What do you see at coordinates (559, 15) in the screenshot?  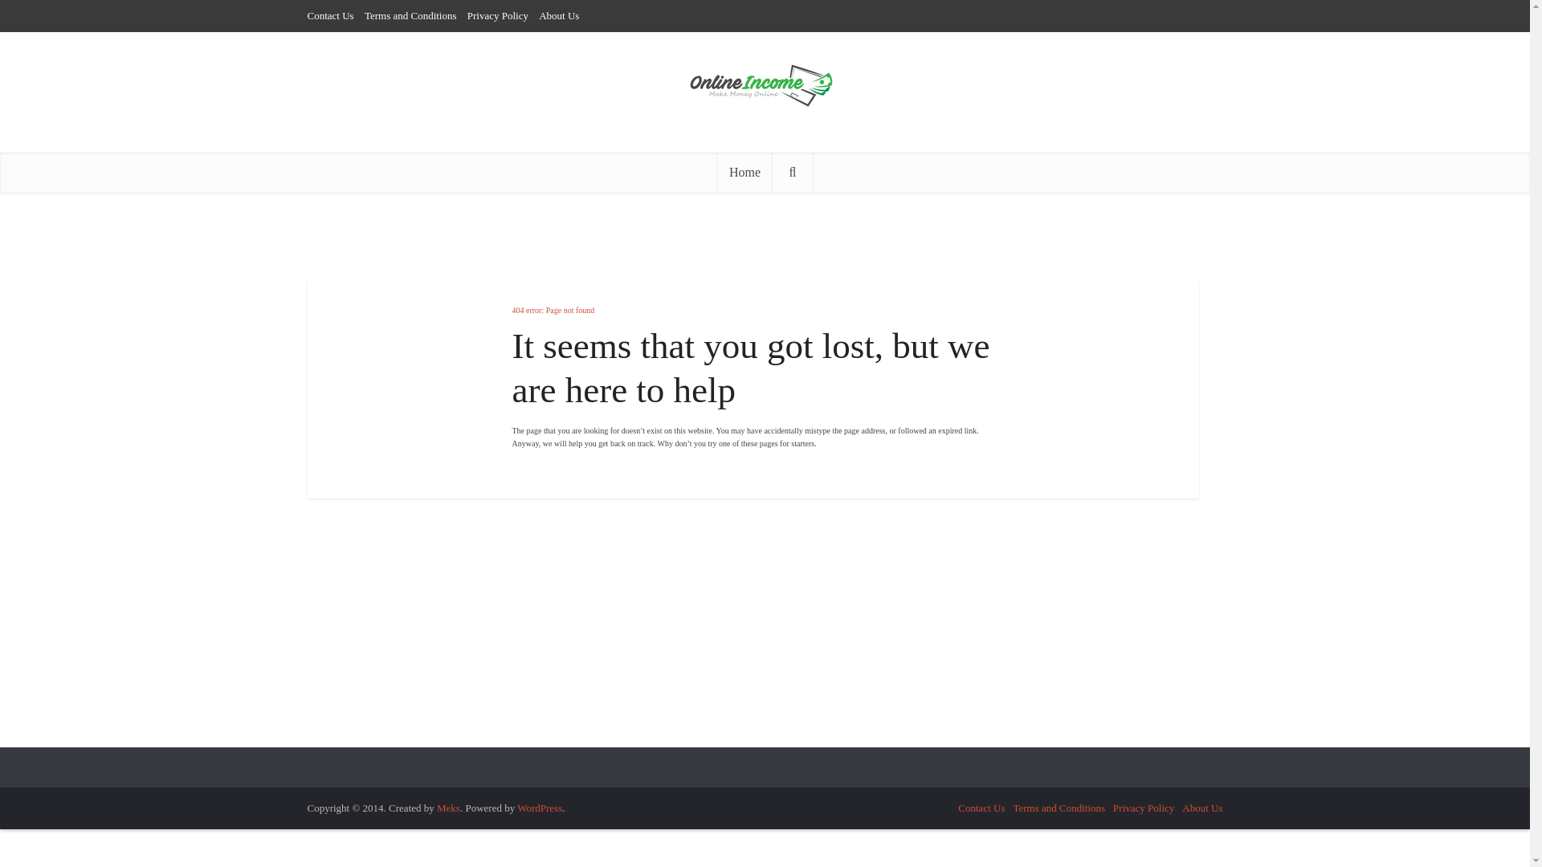 I see `About Us` at bounding box center [559, 15].